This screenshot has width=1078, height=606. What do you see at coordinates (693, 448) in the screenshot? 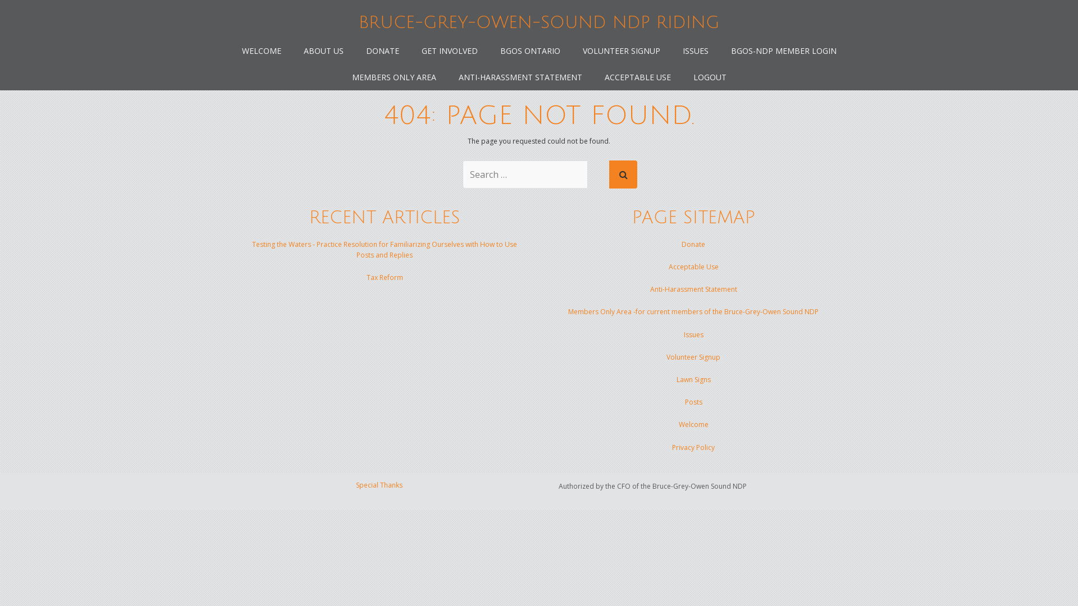
I see `Privacy Policy` at bounding box center [693, 448].